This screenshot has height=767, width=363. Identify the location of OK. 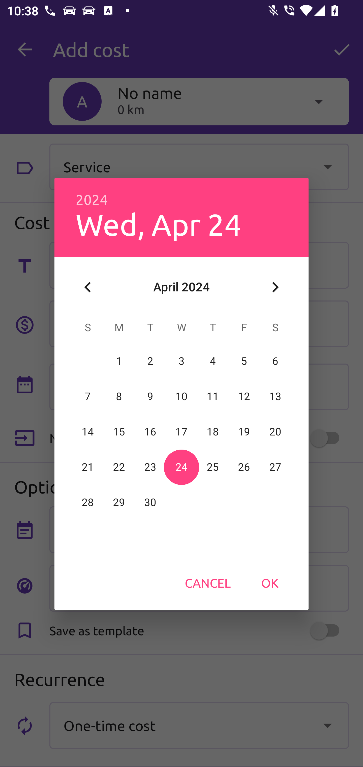
(270, 583).